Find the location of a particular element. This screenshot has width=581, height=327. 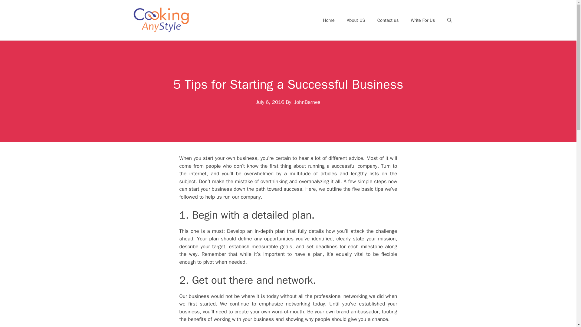

About US is located at coordinates (356, 20).